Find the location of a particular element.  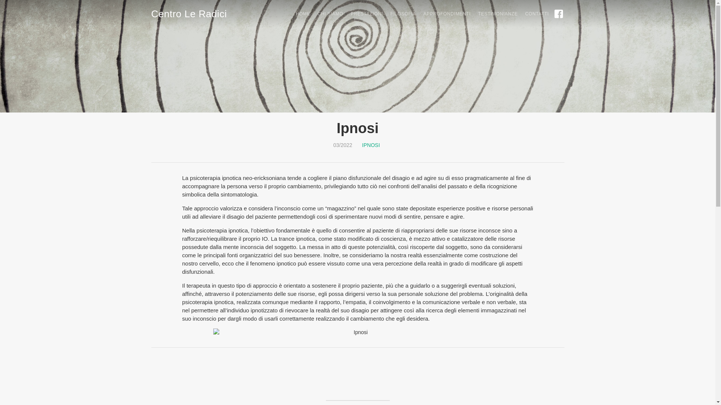

FILOSOFIA is located at coordinates (400, 14).